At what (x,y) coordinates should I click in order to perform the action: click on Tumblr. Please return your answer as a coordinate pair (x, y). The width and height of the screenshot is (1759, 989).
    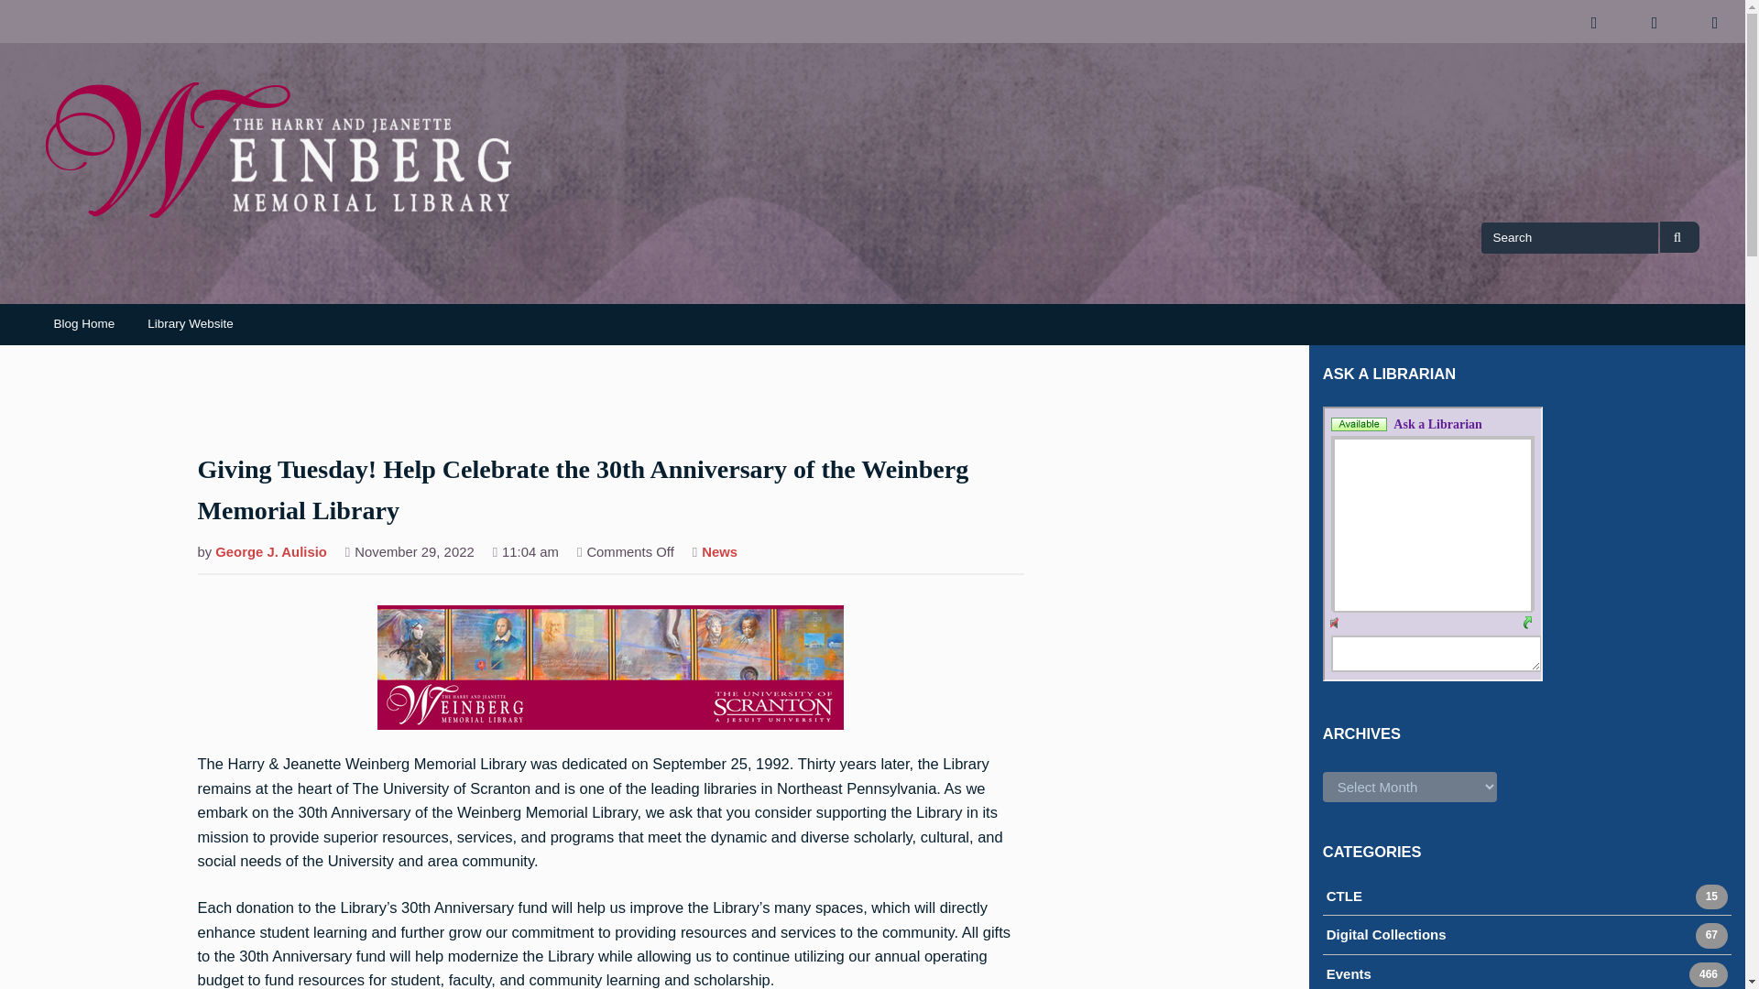
    Looking at the image, I should click on (1679, 236).